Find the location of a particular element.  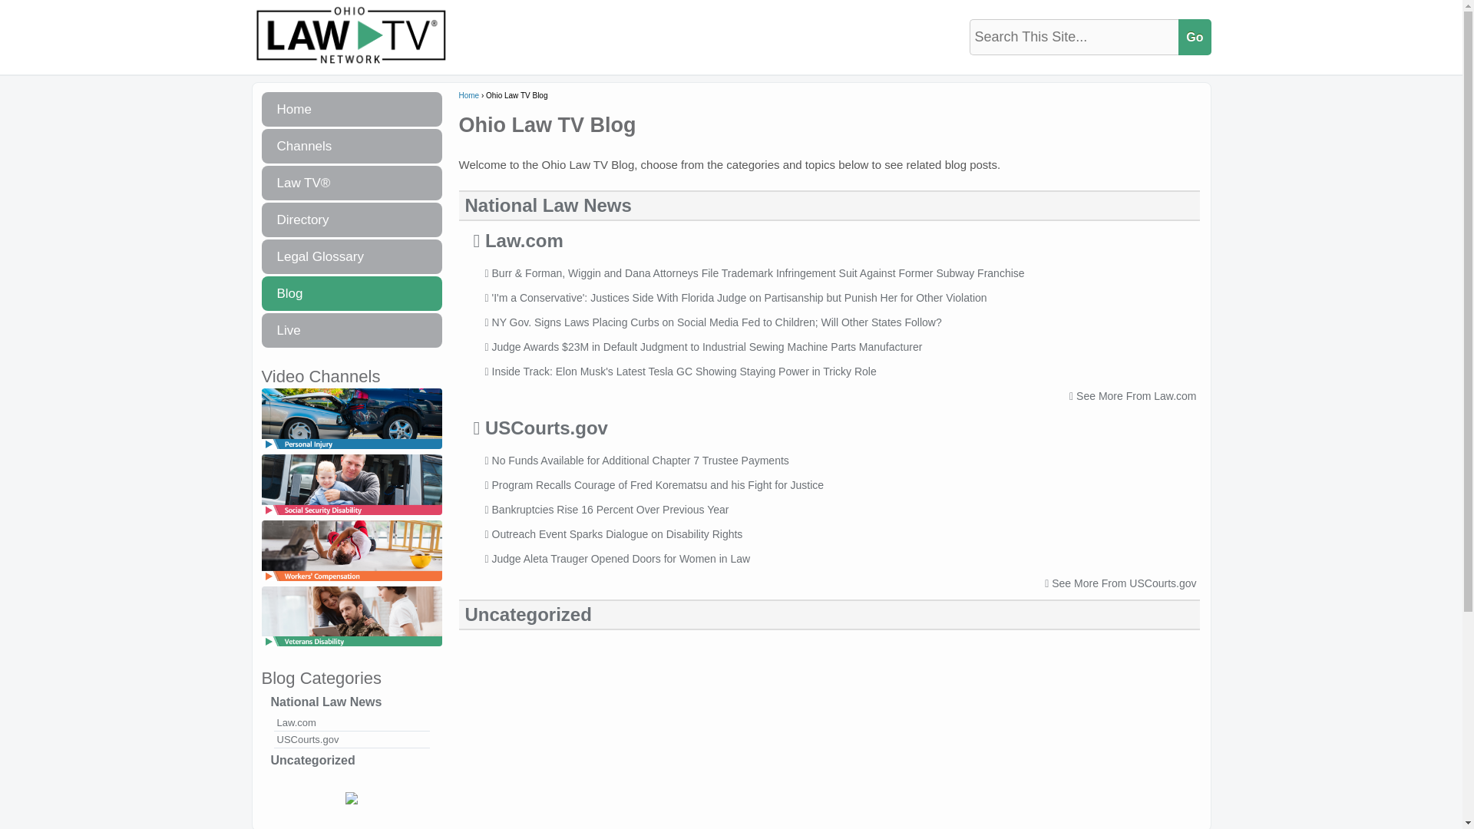

Go is located at coordinates (1194, 37).